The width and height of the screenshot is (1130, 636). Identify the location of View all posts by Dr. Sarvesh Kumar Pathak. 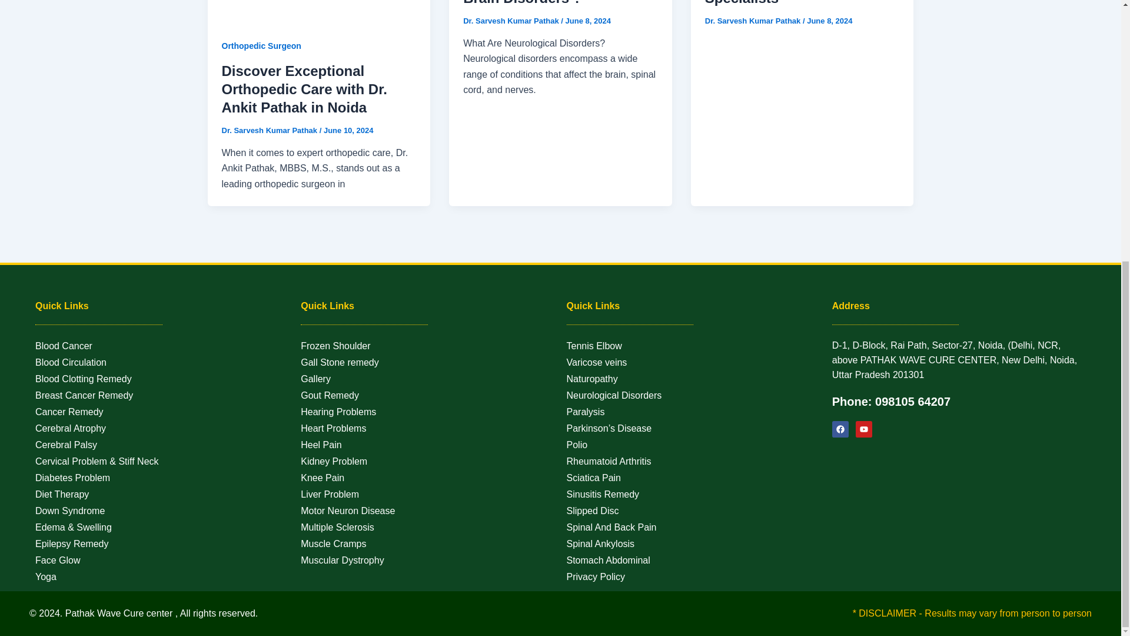
(512, 21).